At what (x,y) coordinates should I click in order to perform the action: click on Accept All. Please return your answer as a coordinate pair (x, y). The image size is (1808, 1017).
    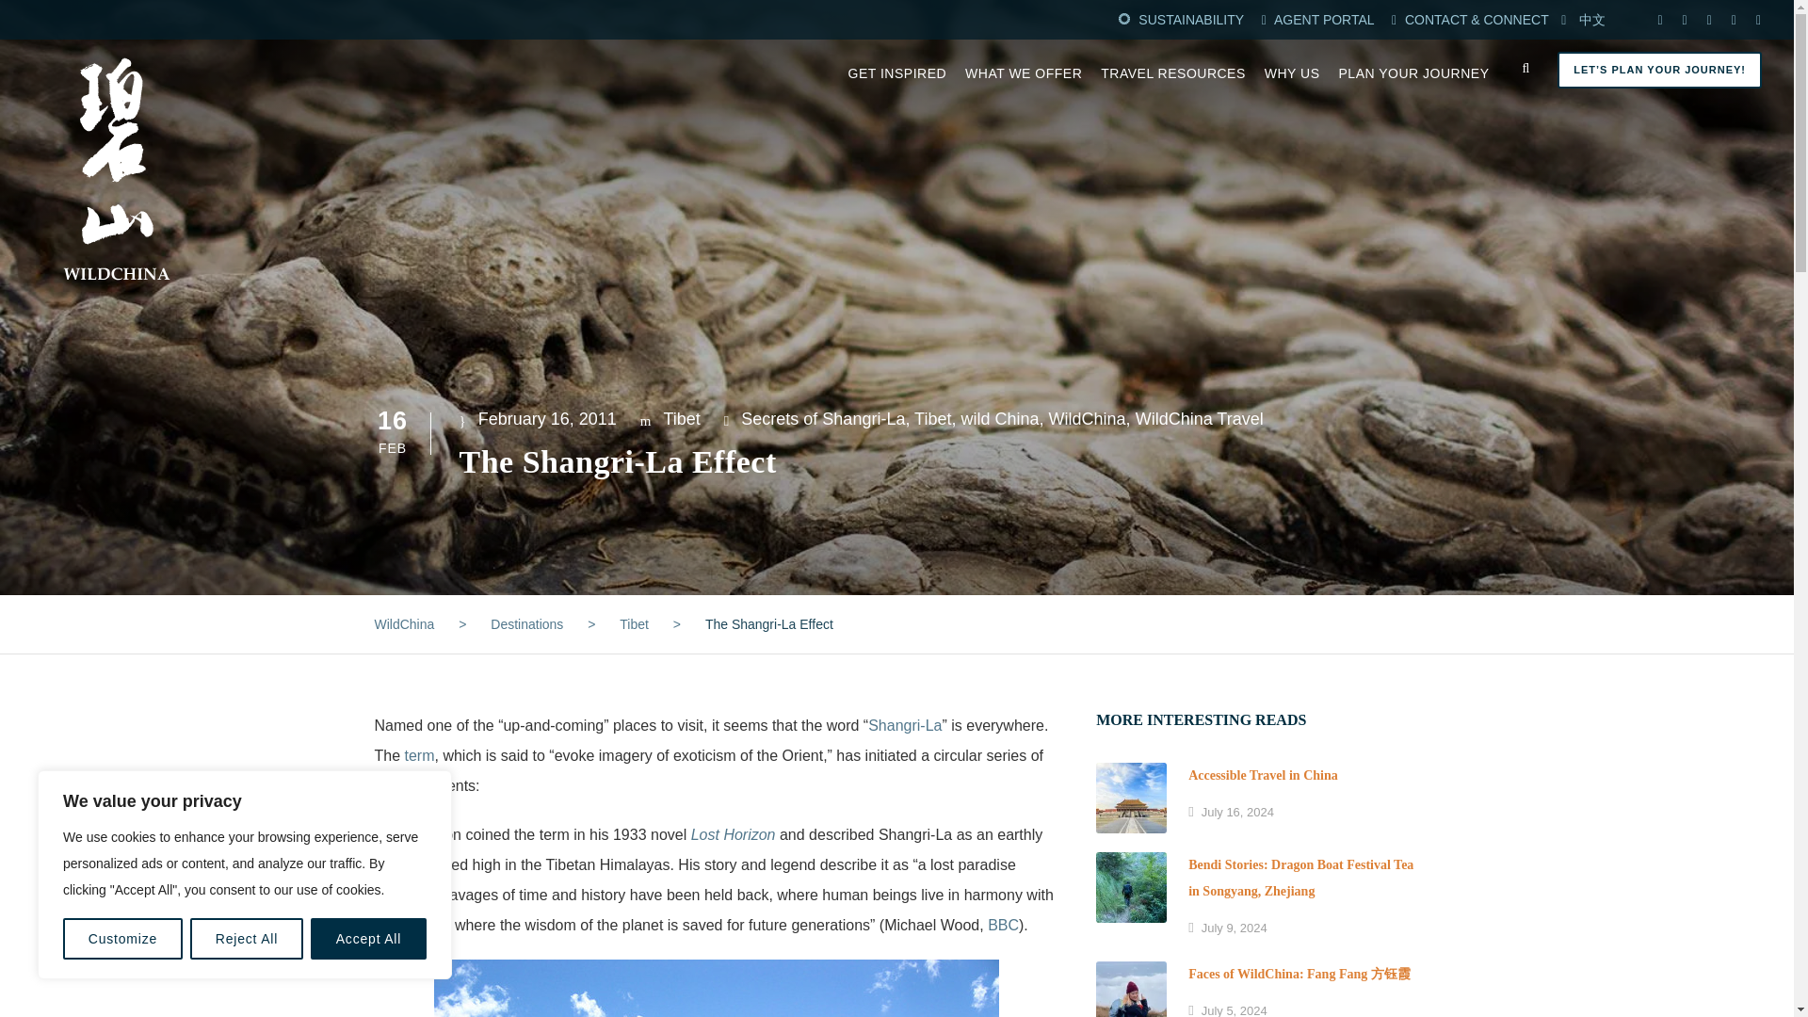
    Looking at the image, I should click on (369, 939).